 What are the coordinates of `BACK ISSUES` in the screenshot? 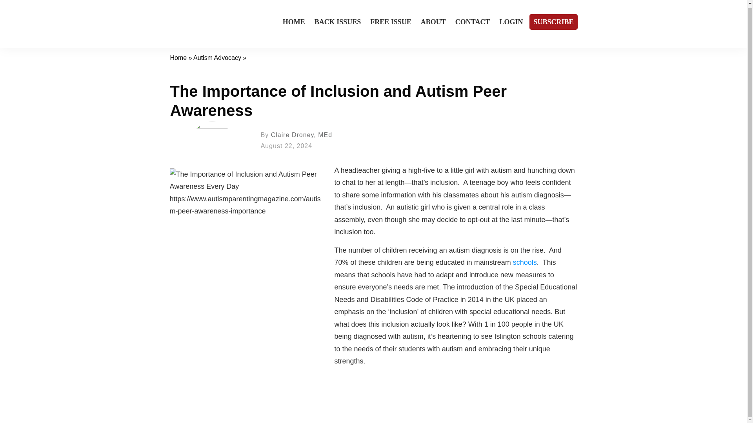 It's located at (338, 22).